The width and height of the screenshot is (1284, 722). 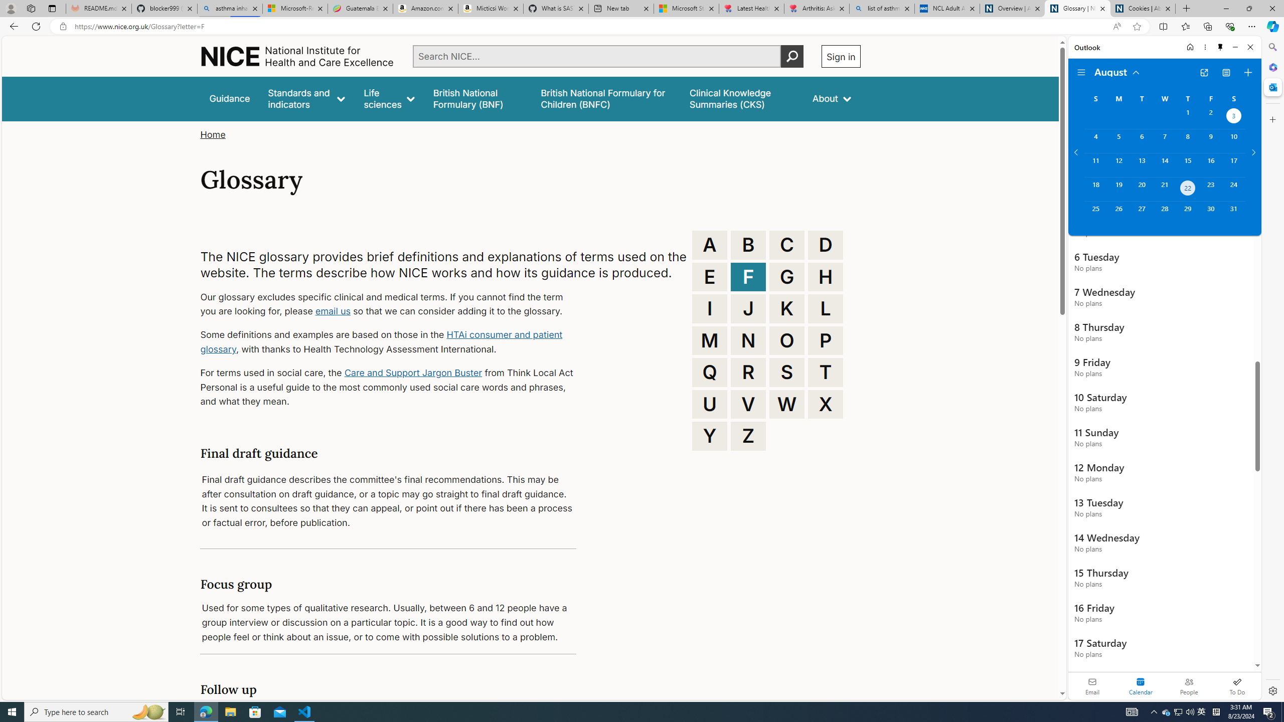 What do you see at coordinates (748, 277) in the screenshot?
I see `F` at bounding box center [748, 277].